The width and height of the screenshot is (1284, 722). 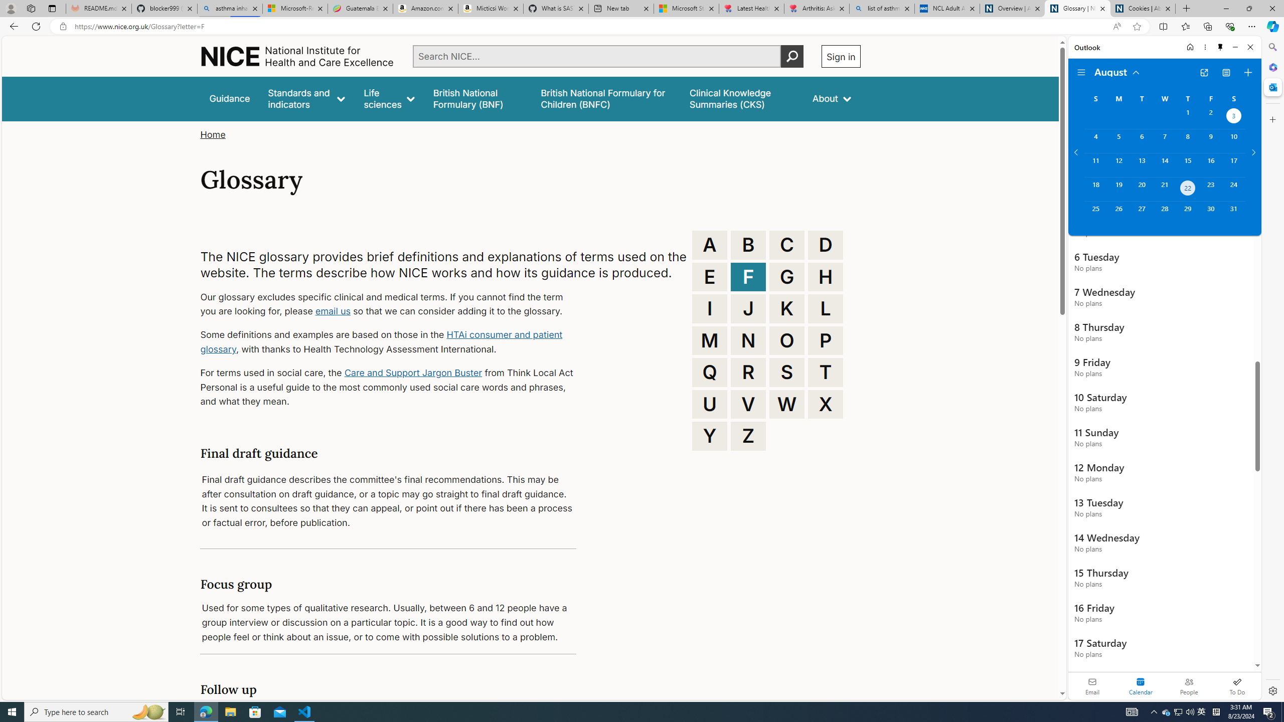 What do you see at coordinates (748, 277) in the screenshot?
I see `F` at bounding box center [748, 277].